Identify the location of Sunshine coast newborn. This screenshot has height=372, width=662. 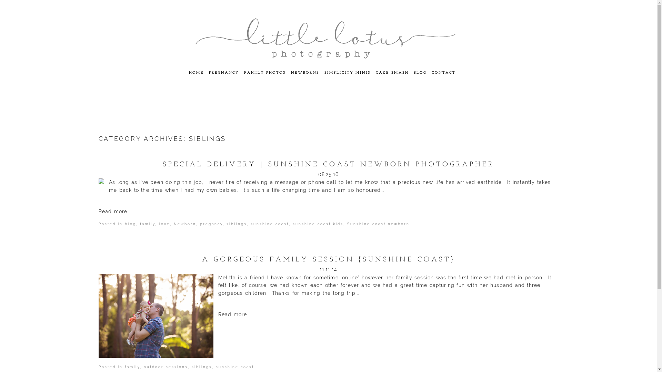
(379, 224).